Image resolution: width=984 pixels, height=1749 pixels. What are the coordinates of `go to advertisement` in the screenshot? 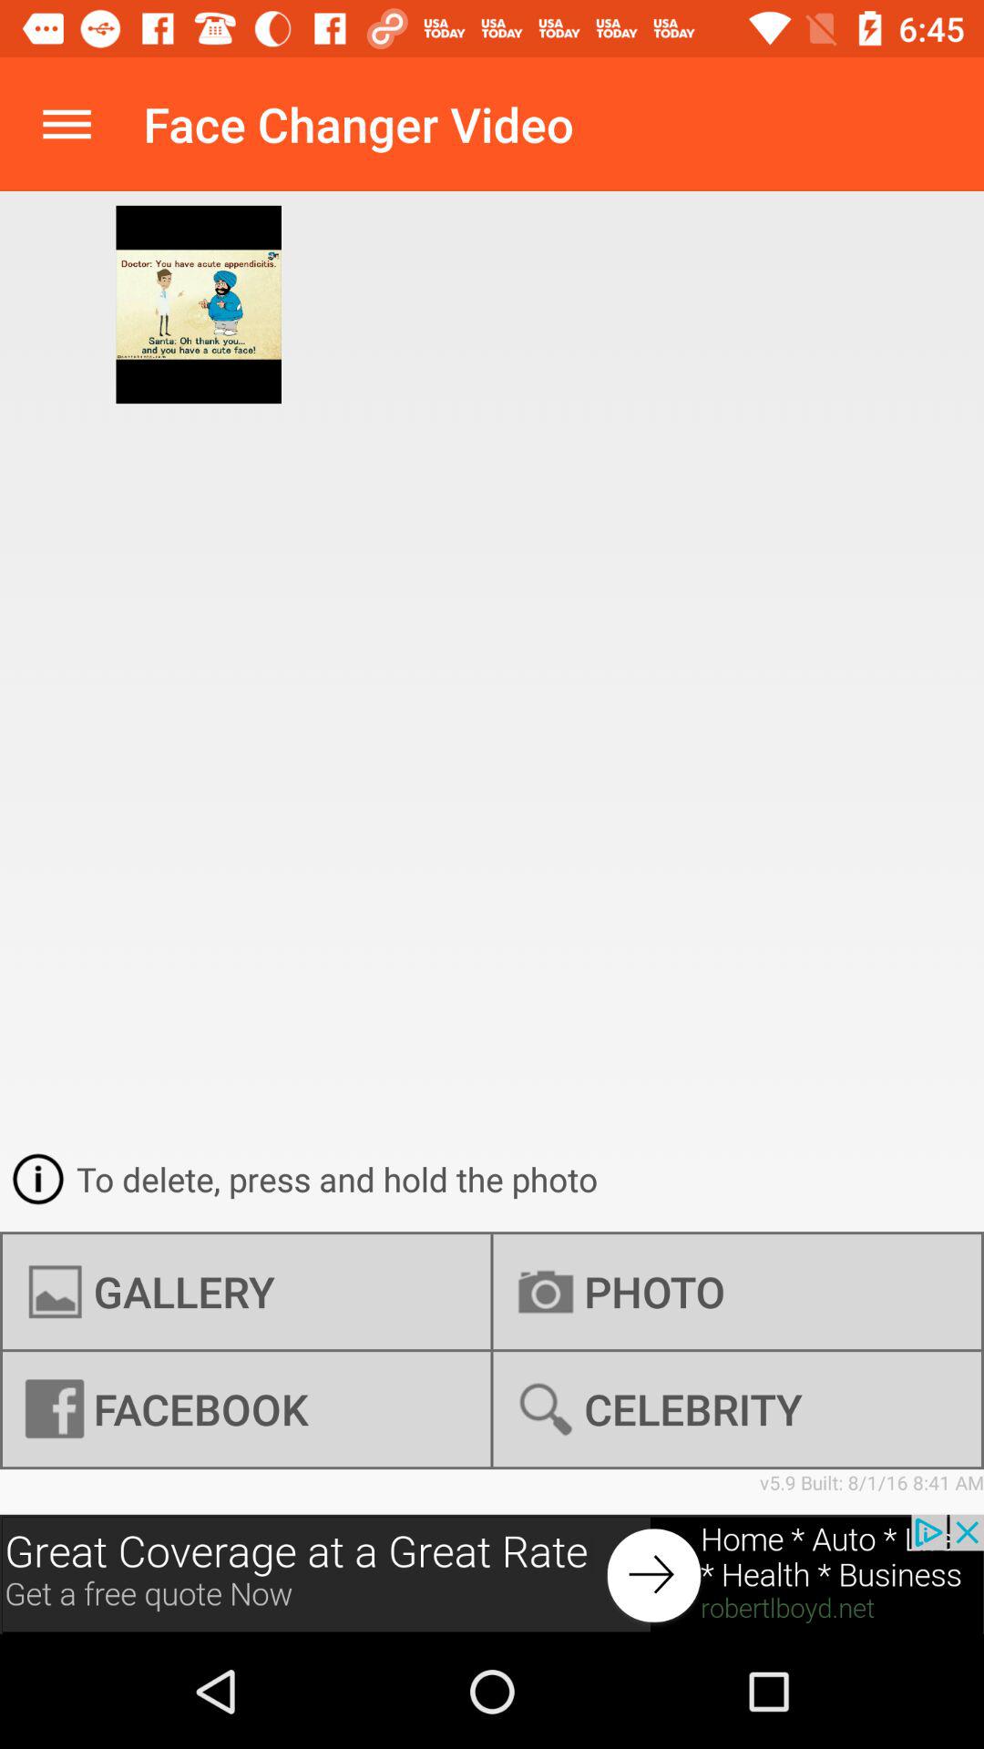 It's located at (492, 1574).